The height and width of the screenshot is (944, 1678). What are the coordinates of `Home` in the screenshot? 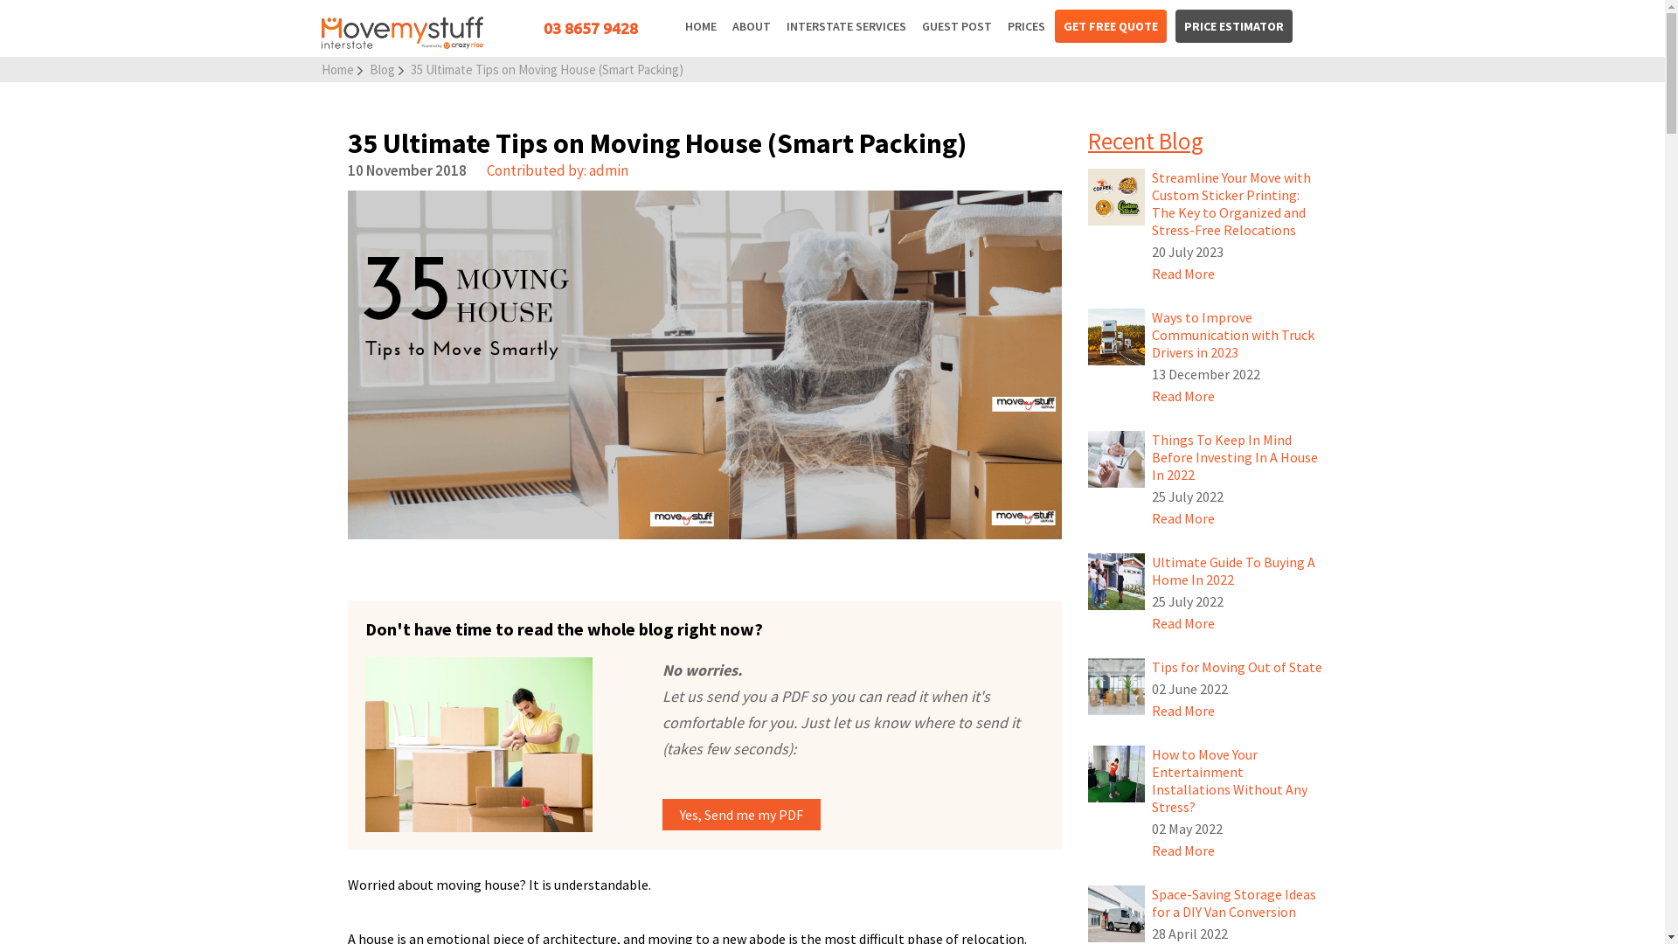 It's located at (337, 70).